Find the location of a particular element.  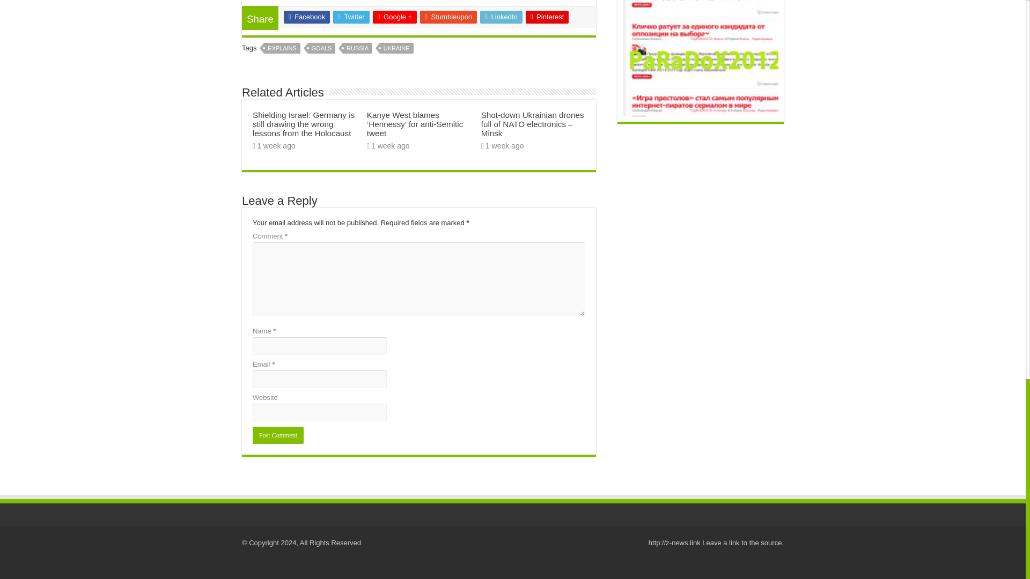

RUSSIA is located at coordinates (357, 48).